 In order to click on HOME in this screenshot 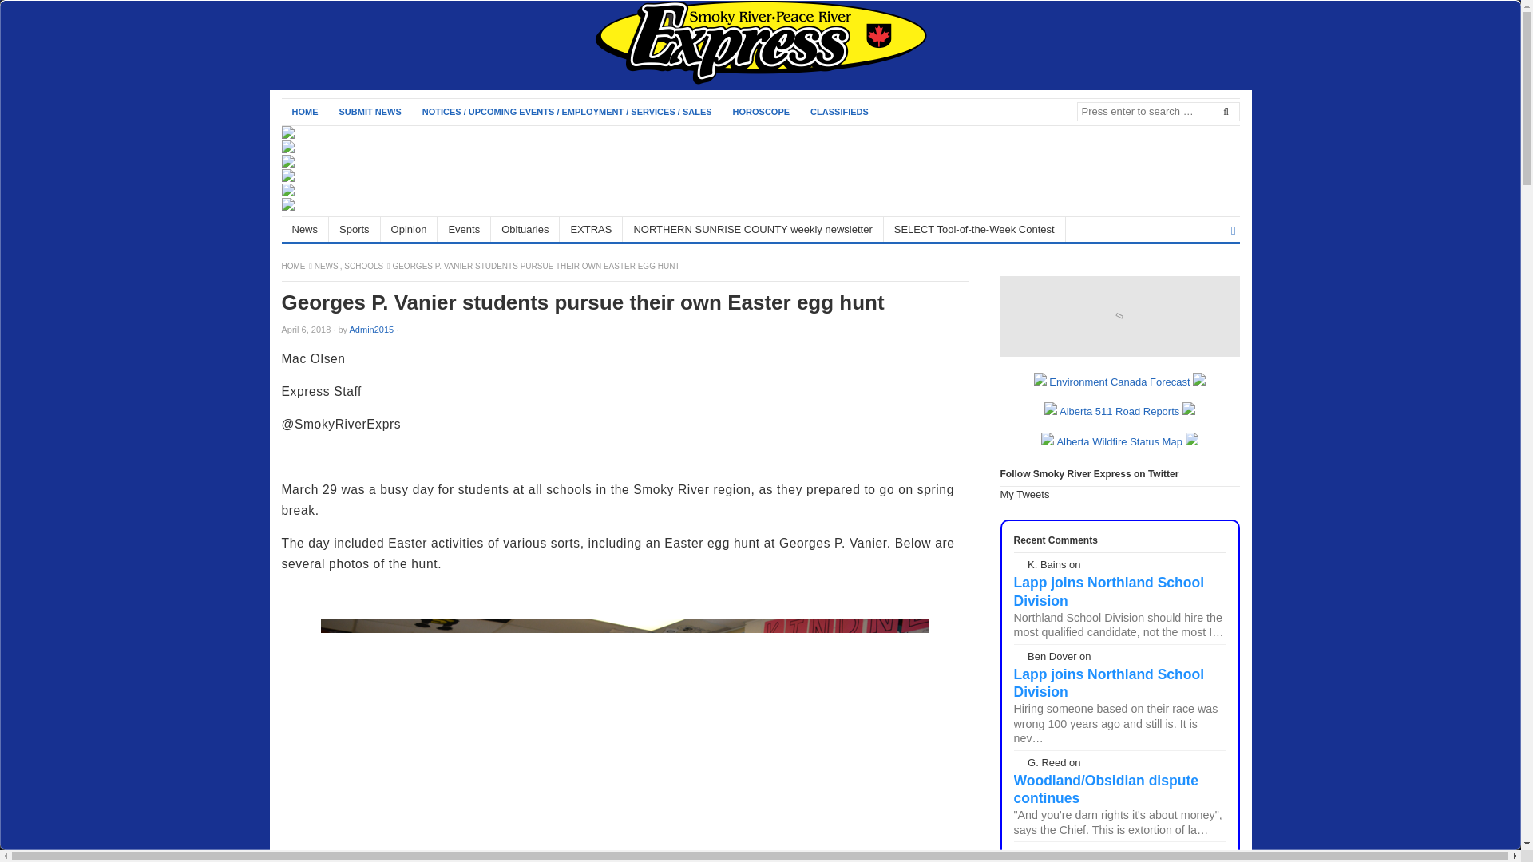, I will do `click(294, 267)`.